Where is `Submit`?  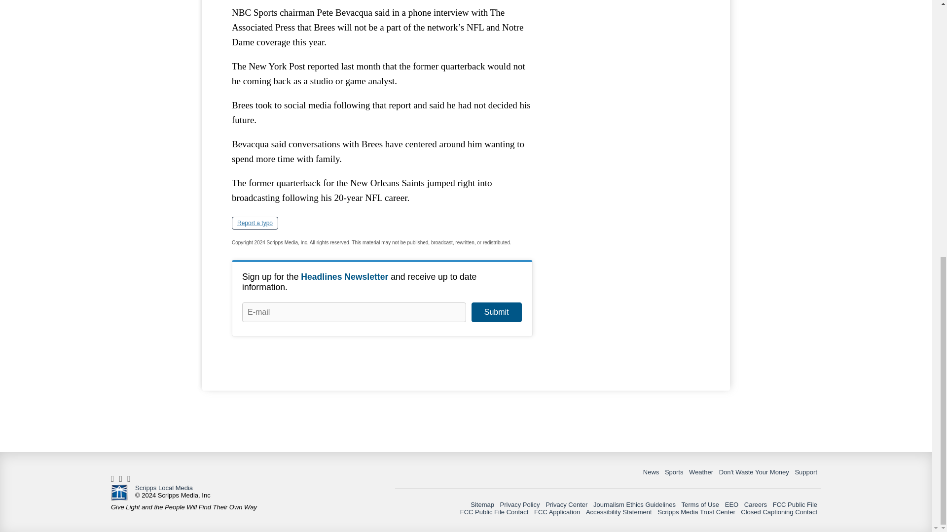
Submit is located at coordinates (496, 312).